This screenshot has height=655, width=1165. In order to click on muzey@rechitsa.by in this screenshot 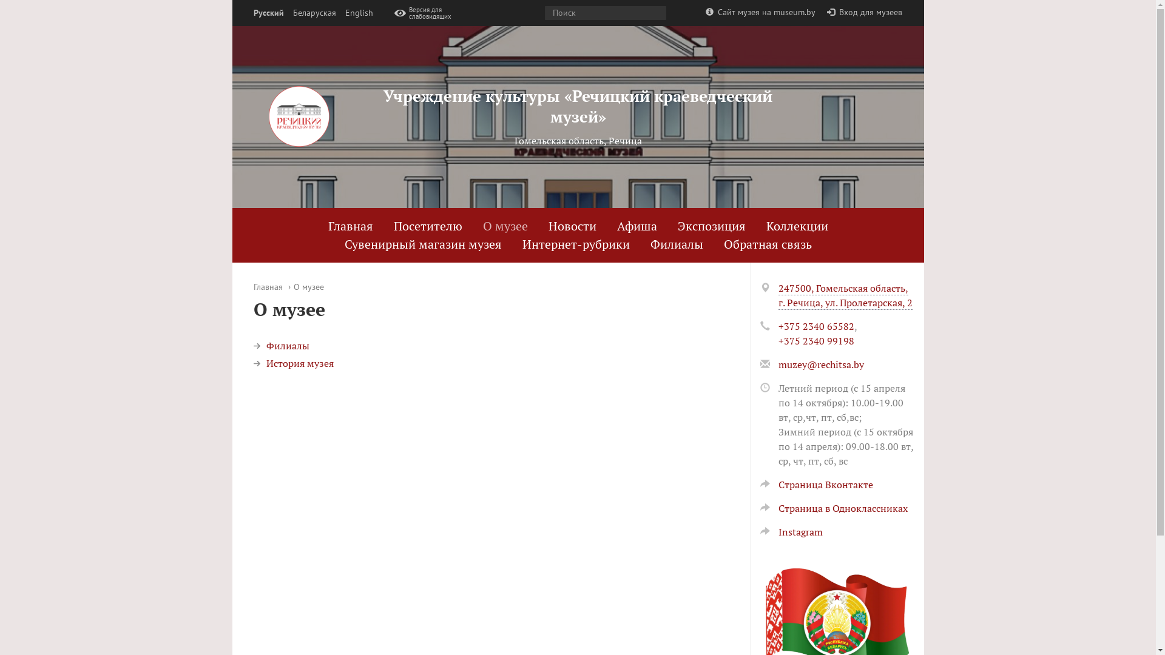, I will do `click(820, 364)`.